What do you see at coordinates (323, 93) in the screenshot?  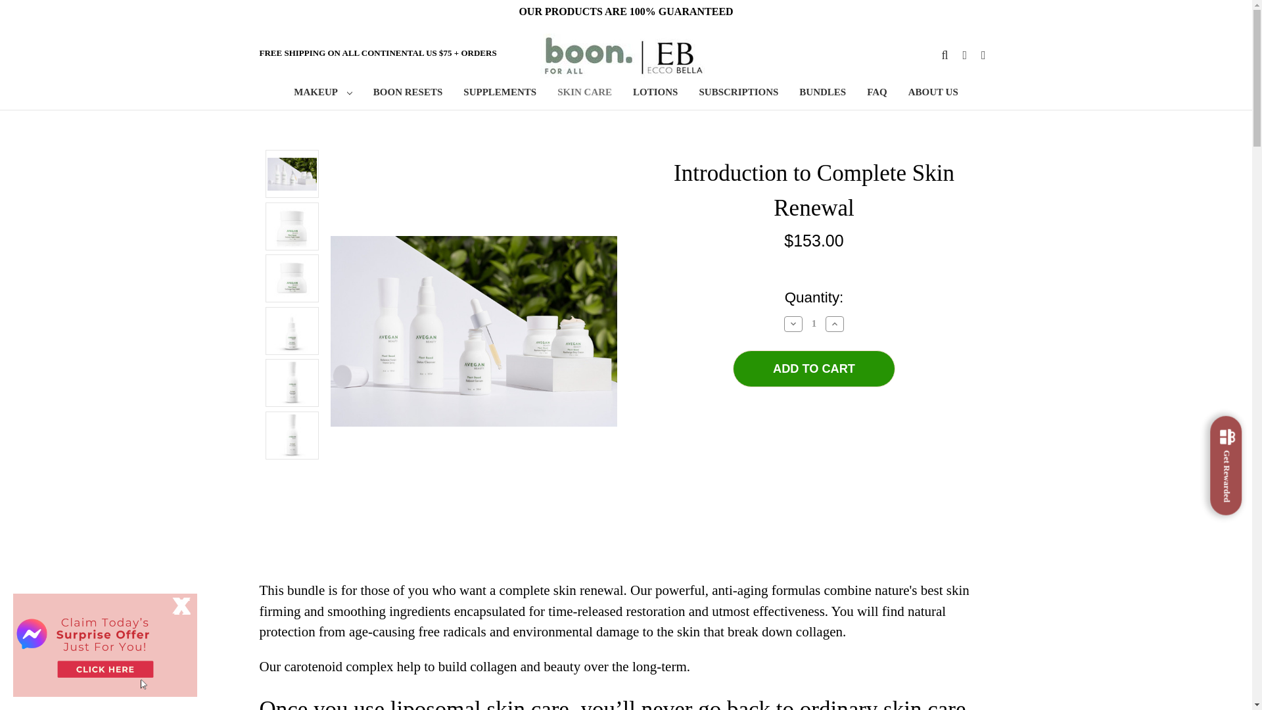 I see `MAKEUP` at bounding box center [323, 93].